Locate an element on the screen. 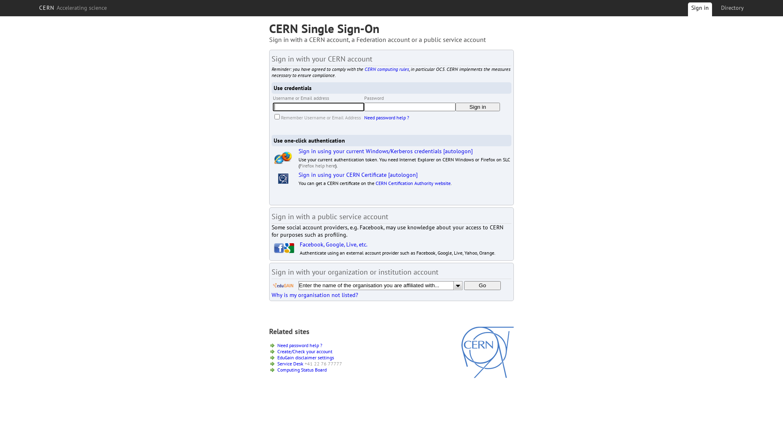 This screenshot has width=783, height=440. CERN computing rules is located at coordinates (387, 69).